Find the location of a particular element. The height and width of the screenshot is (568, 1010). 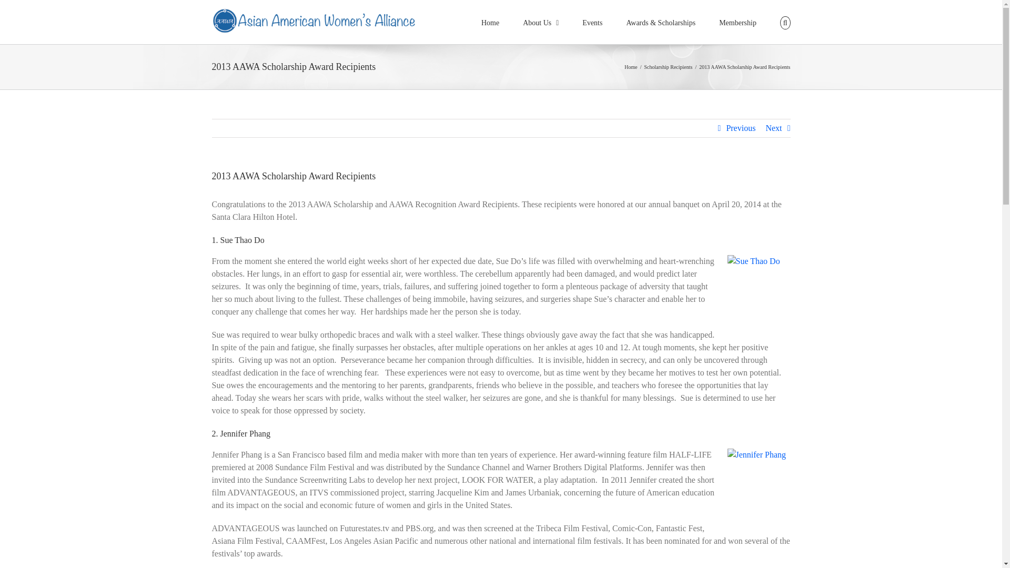

Home is located at coordinates (630, 67).